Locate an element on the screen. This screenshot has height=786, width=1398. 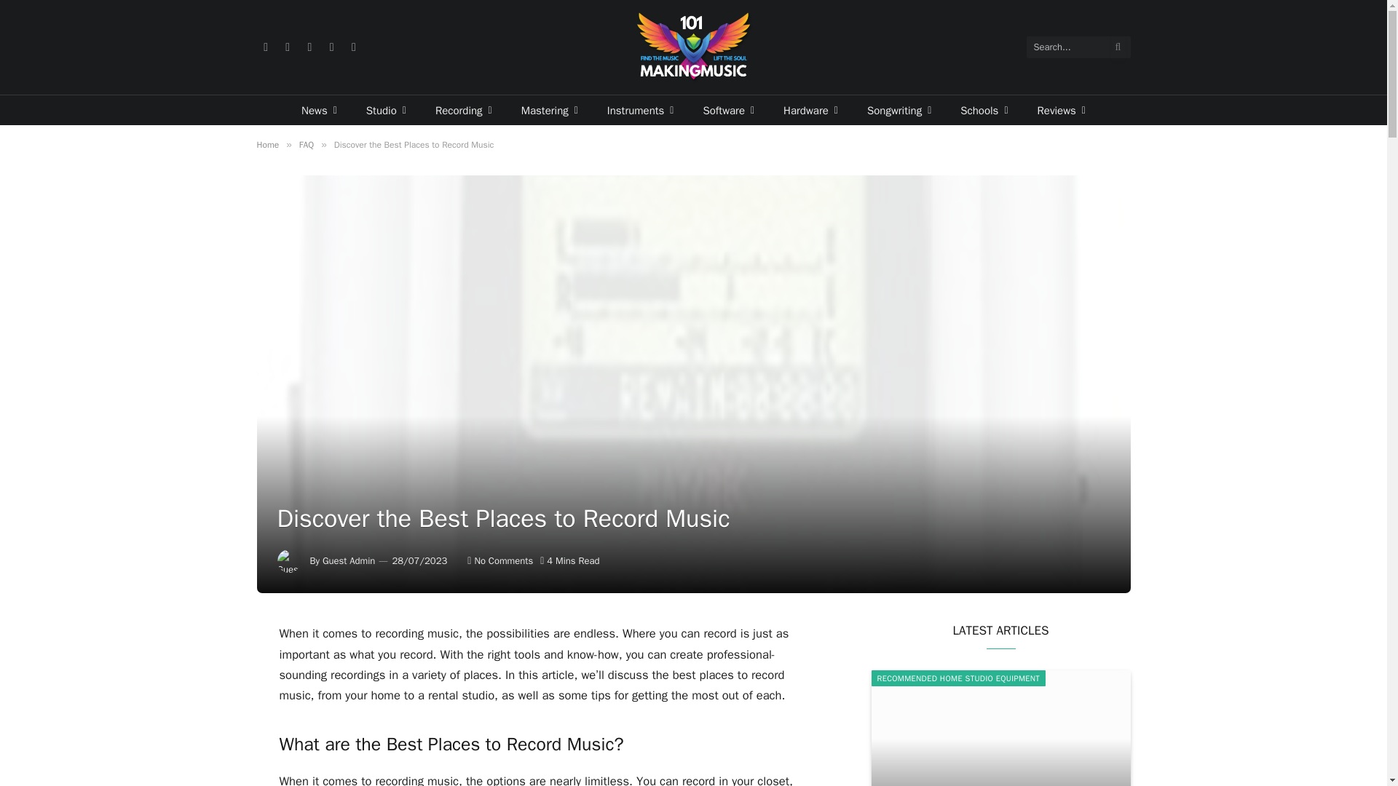
Making Music 101 is located at coordinates (693, 47).